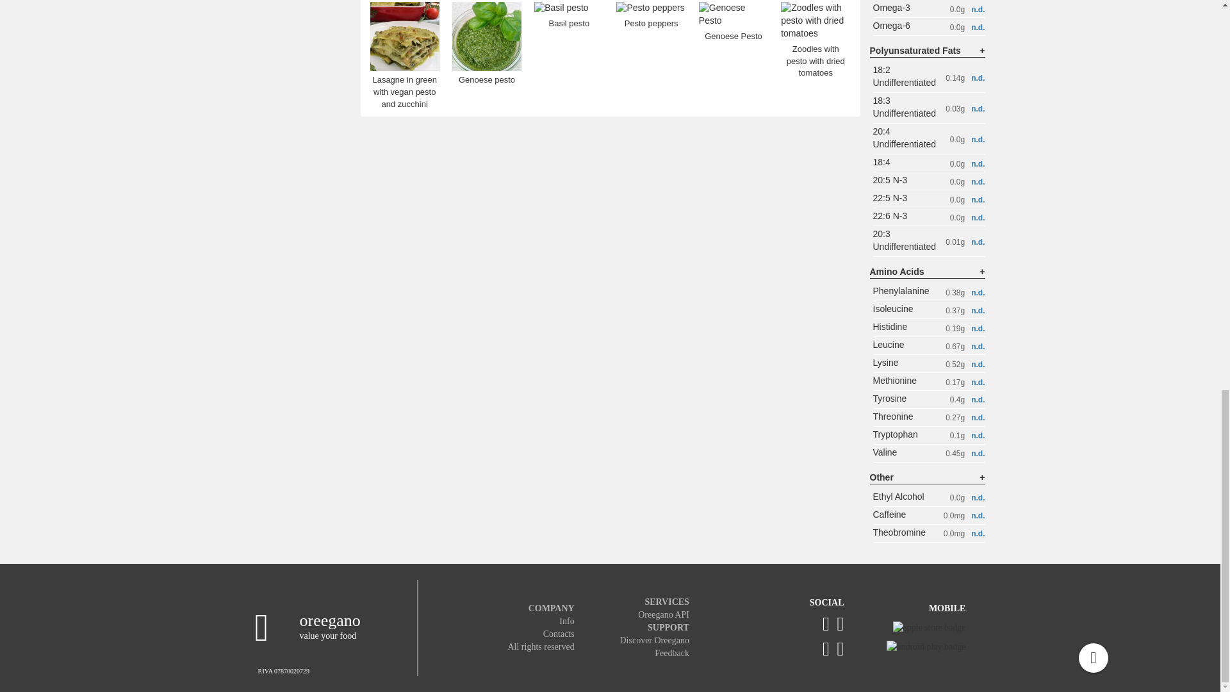 The width and height of the screenshot is (1230, 692). What do you see at coordinates (733, 26) in the screenshot?
I see `Genoese Pesto` at bounding box center [733, 26].